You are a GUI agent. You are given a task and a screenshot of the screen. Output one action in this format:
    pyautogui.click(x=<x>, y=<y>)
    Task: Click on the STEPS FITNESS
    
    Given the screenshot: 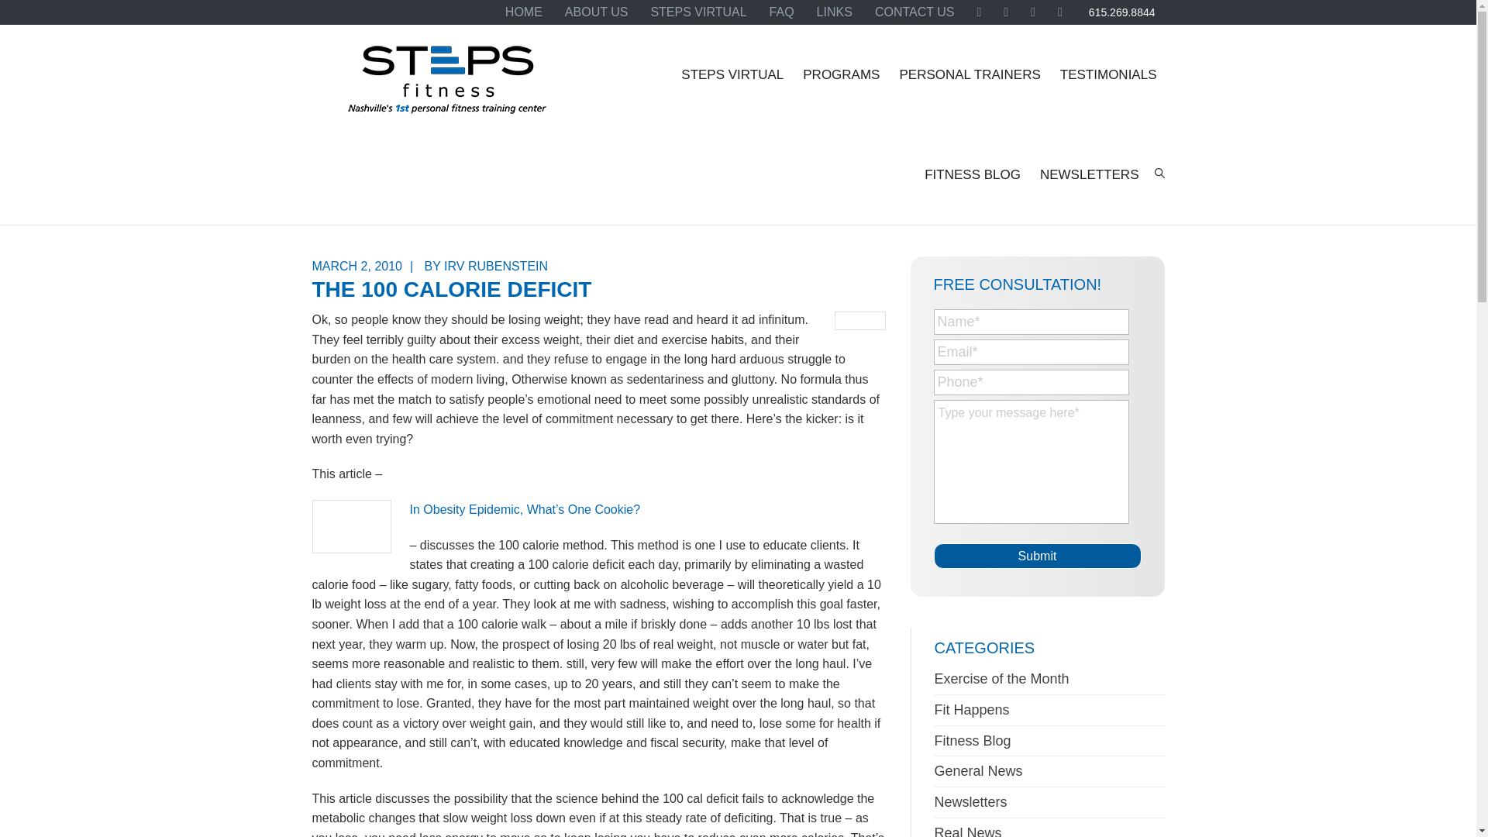 What is the action you would take?
    pyautogui.click(x=446, y=86)
    